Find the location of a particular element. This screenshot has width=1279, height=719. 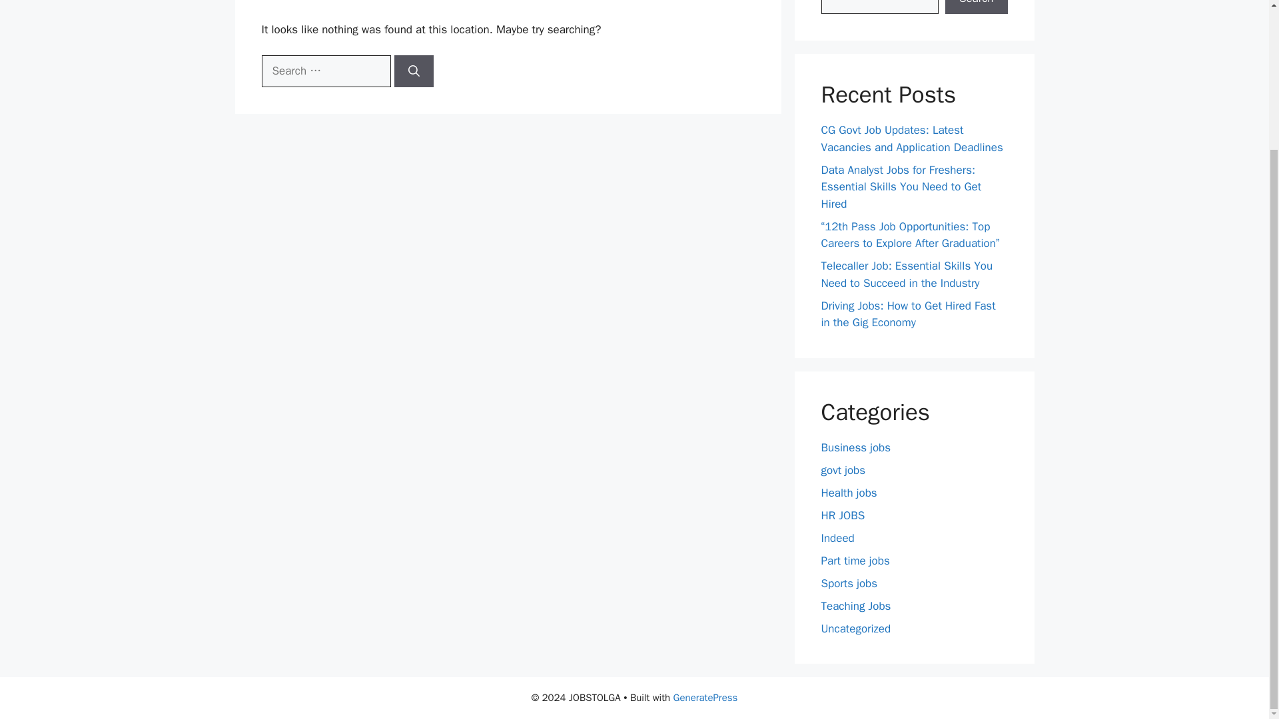

Part time jobs is located at coordinates (855, 561).